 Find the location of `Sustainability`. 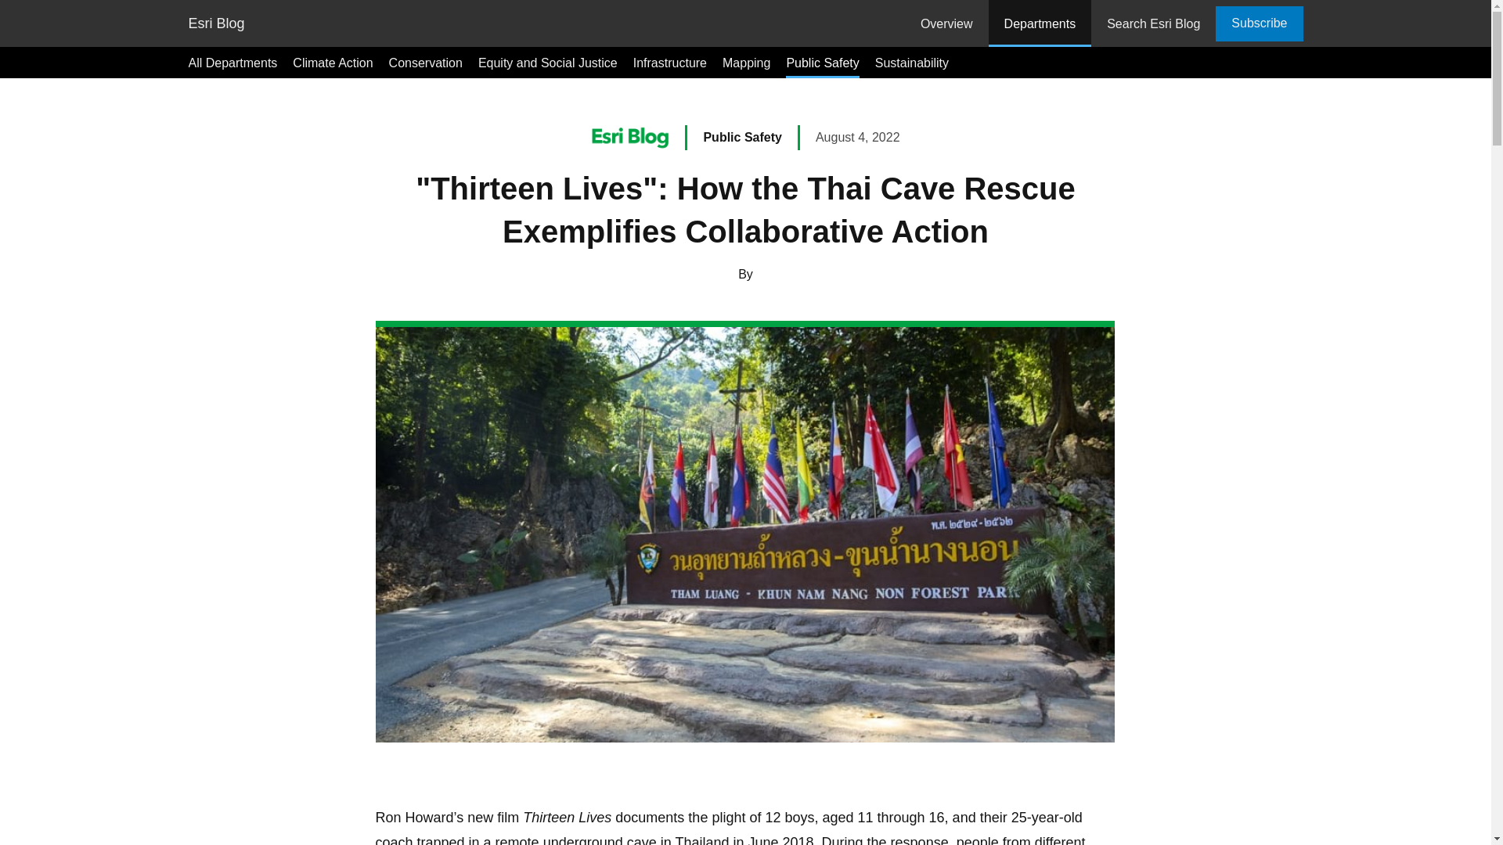

Sustainability is located at coordinates (911, 63).